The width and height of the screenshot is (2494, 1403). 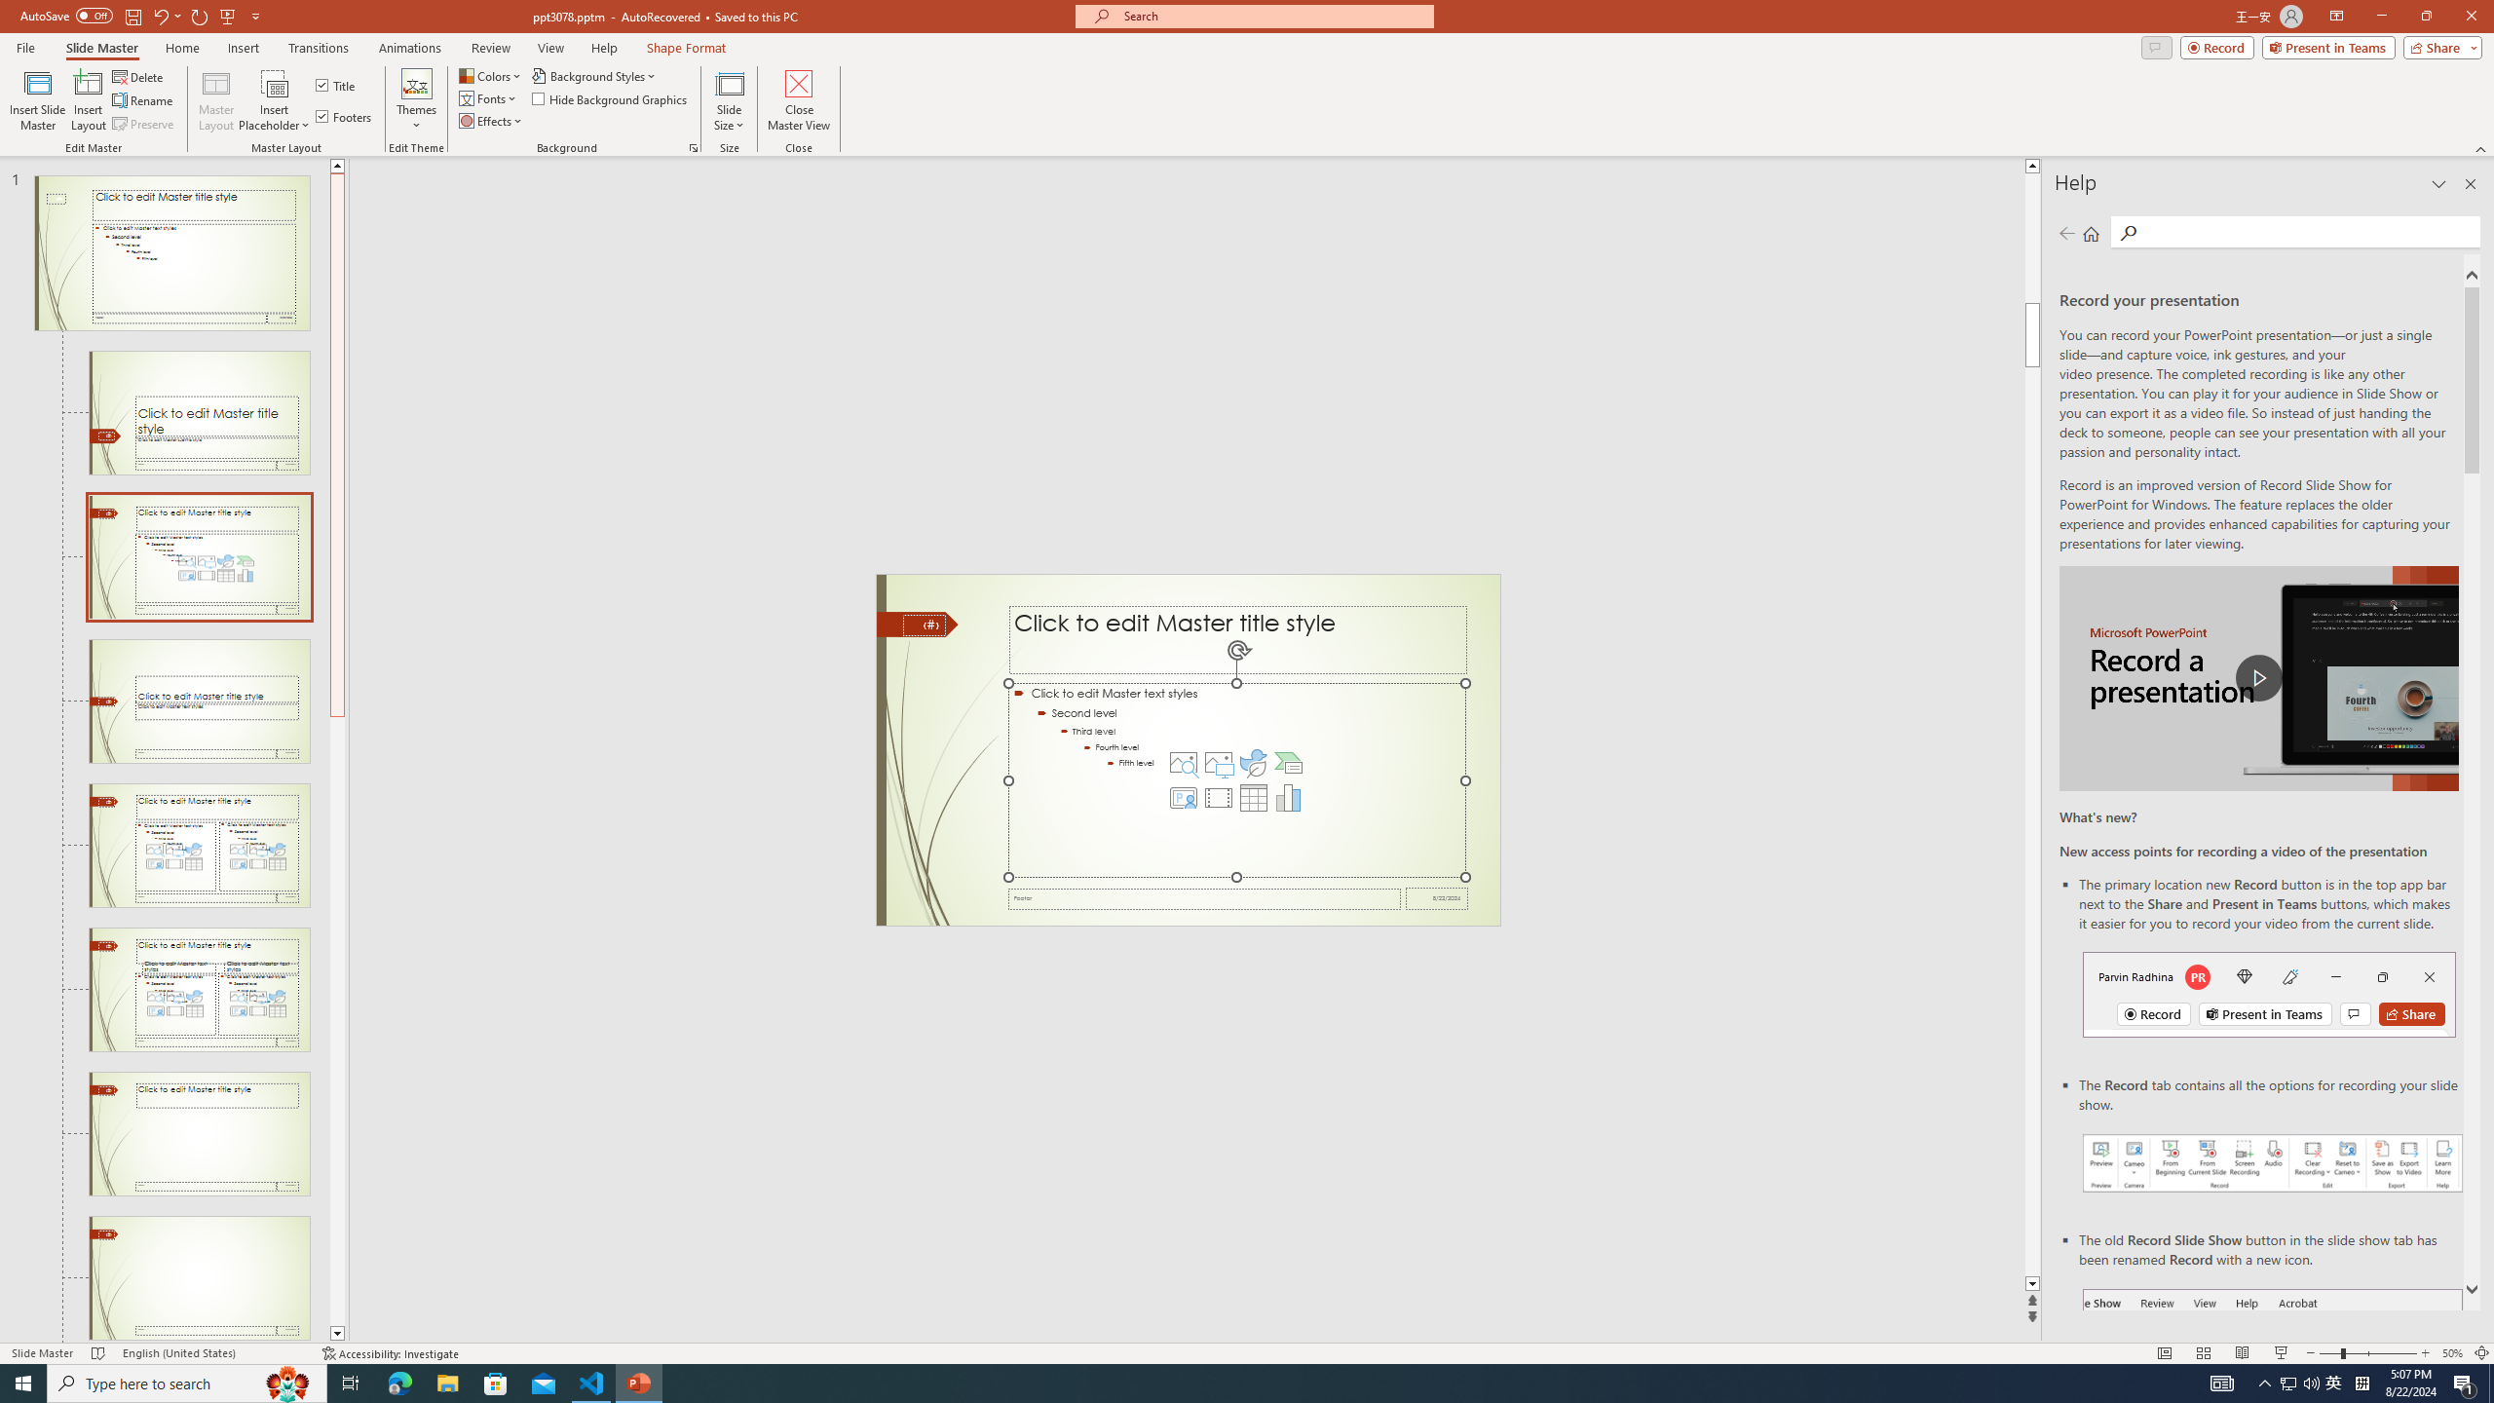 I want to click on Slide Size, so click(x=729, y=100).